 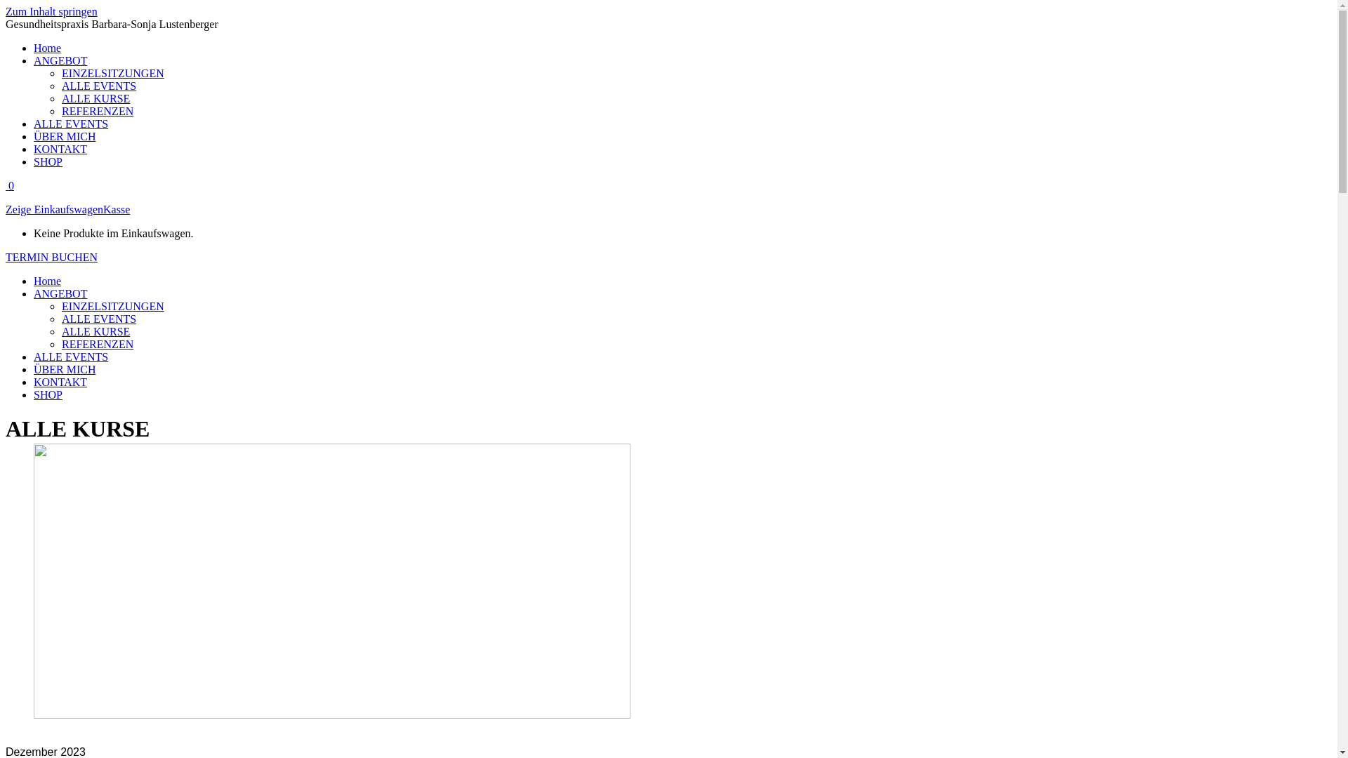 I want to click on EINZELSITZUNGEN, so click(x=113, y=73).